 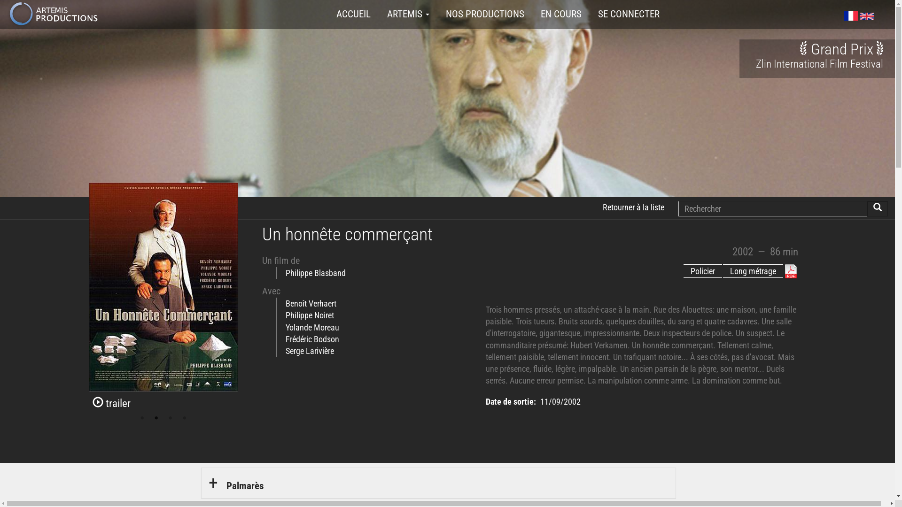 I want to click on 3, so click(x=171, y=418).